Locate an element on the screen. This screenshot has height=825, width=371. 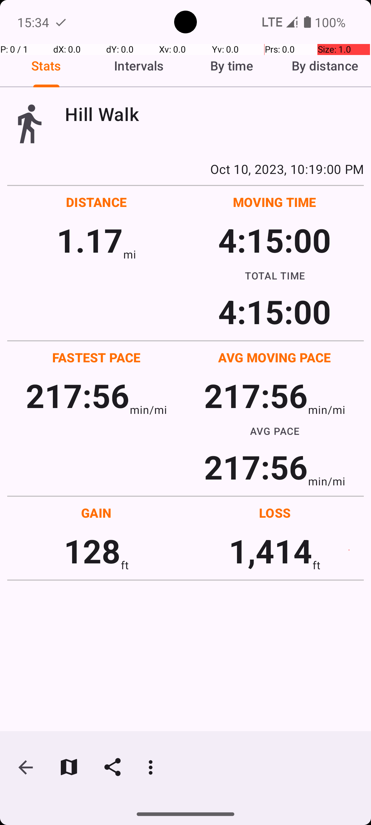
1.17 is located at coordinates (90, 240).